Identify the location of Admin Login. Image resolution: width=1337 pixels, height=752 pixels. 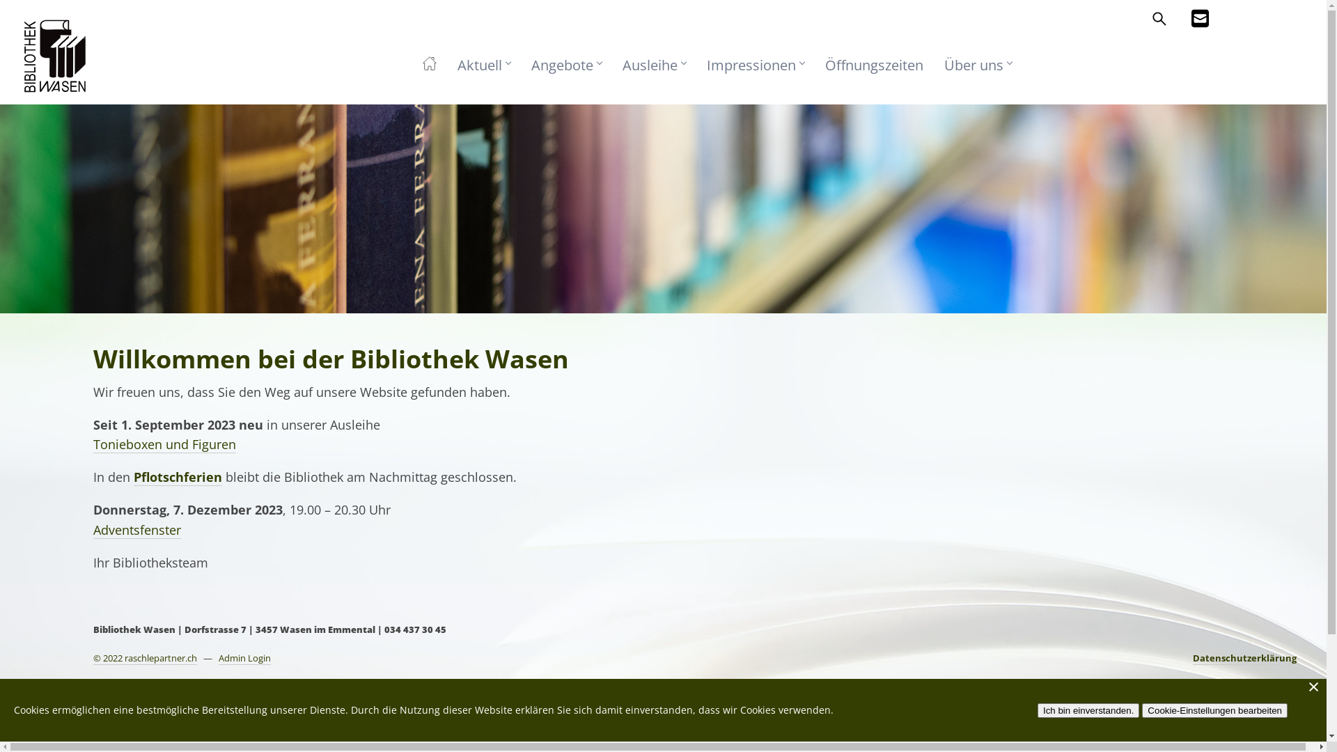
(245, 659).